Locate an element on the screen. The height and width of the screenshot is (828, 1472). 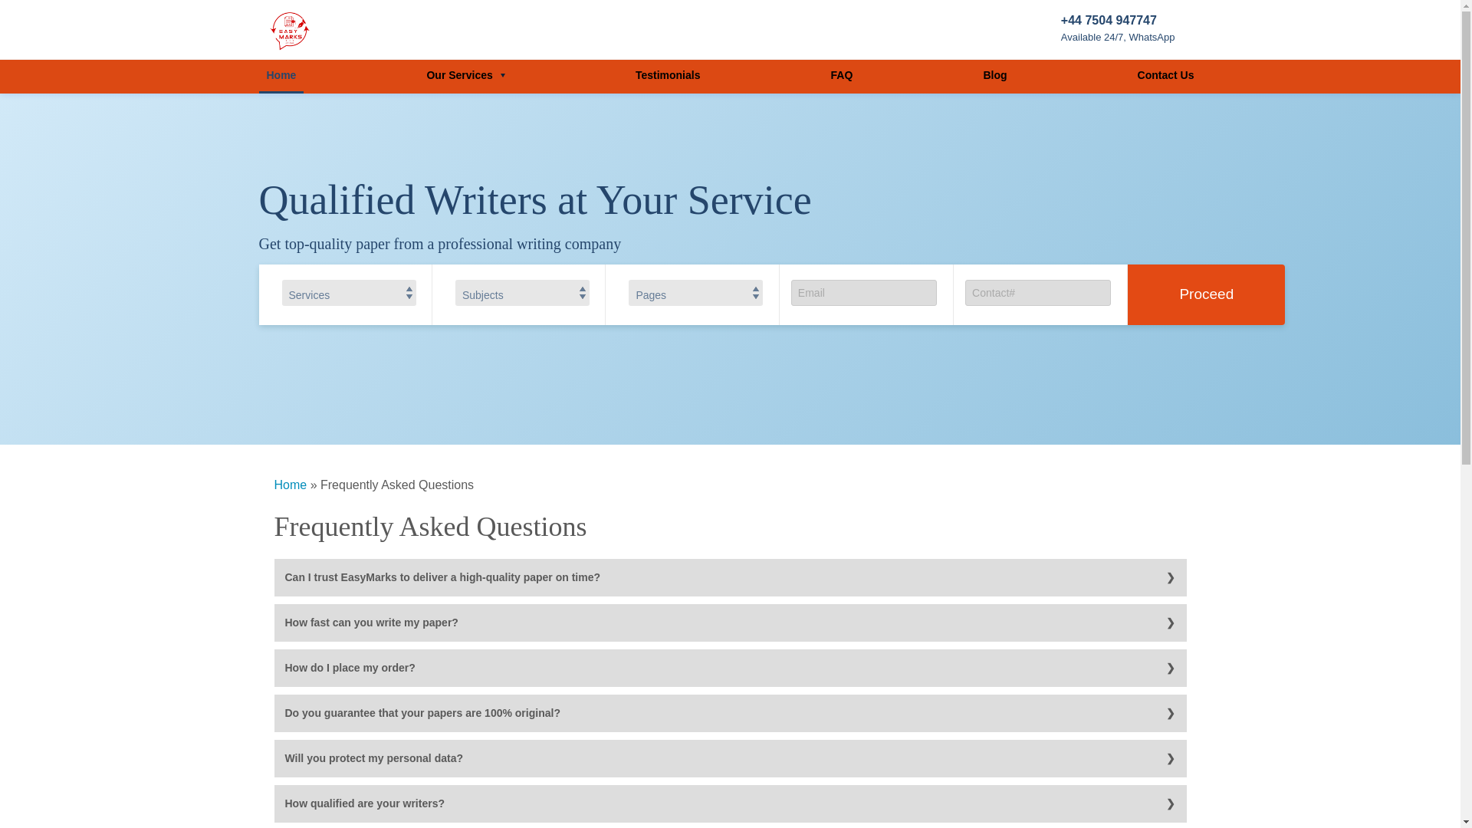
Type of service is located at coordinates (350, 293).